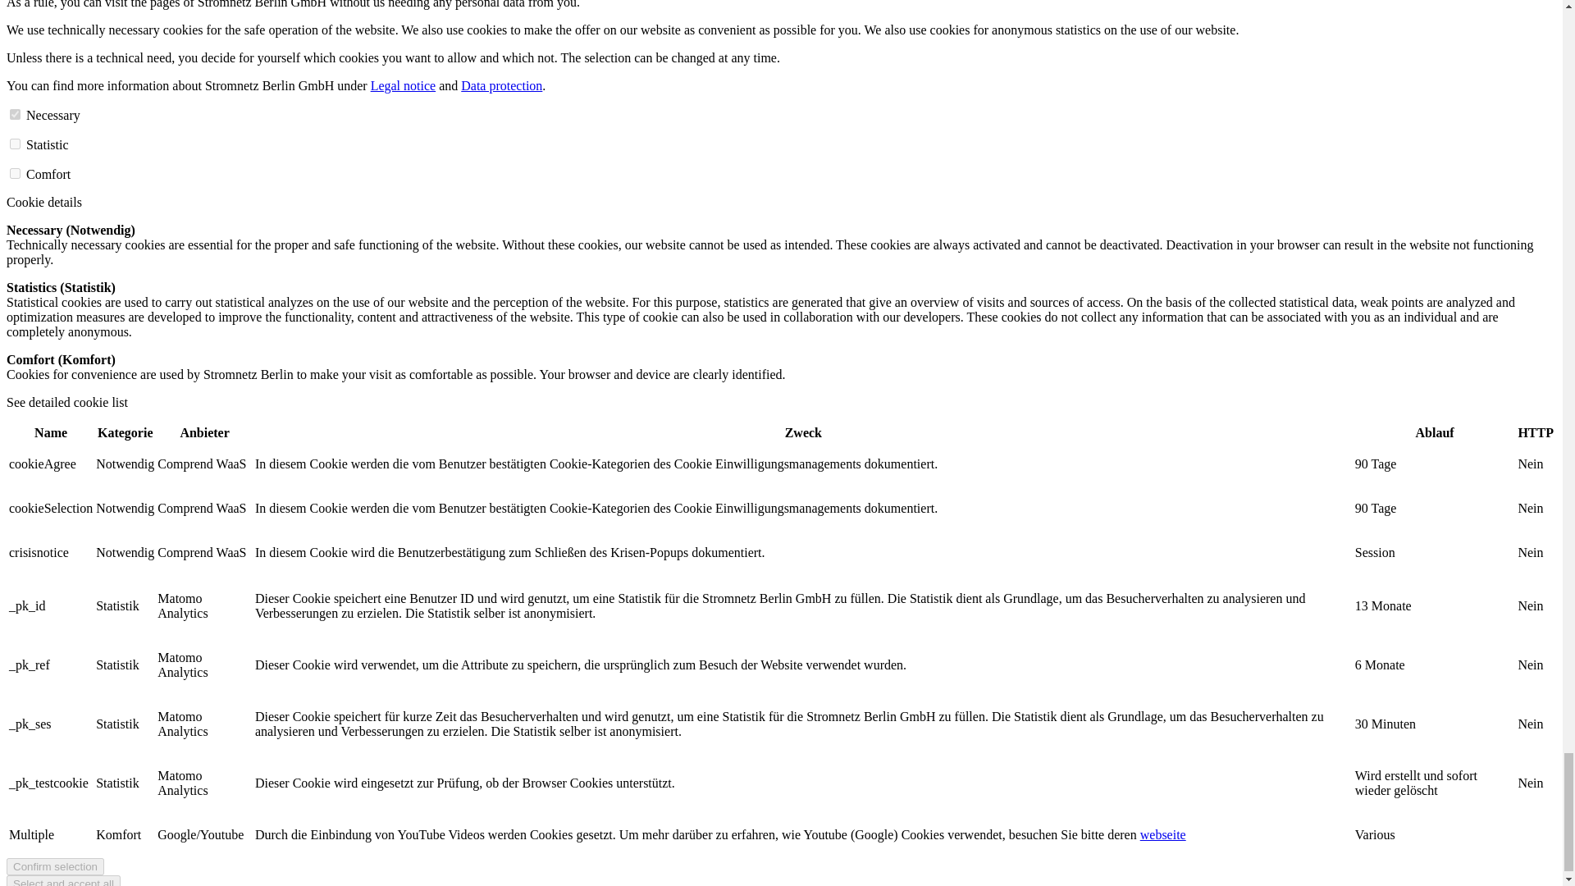 The height and width of the screenshot is (886, 1575). What do you see at coordinates (15, 113) in the screenshot?
I see `required` at bounding box center [15, 113].